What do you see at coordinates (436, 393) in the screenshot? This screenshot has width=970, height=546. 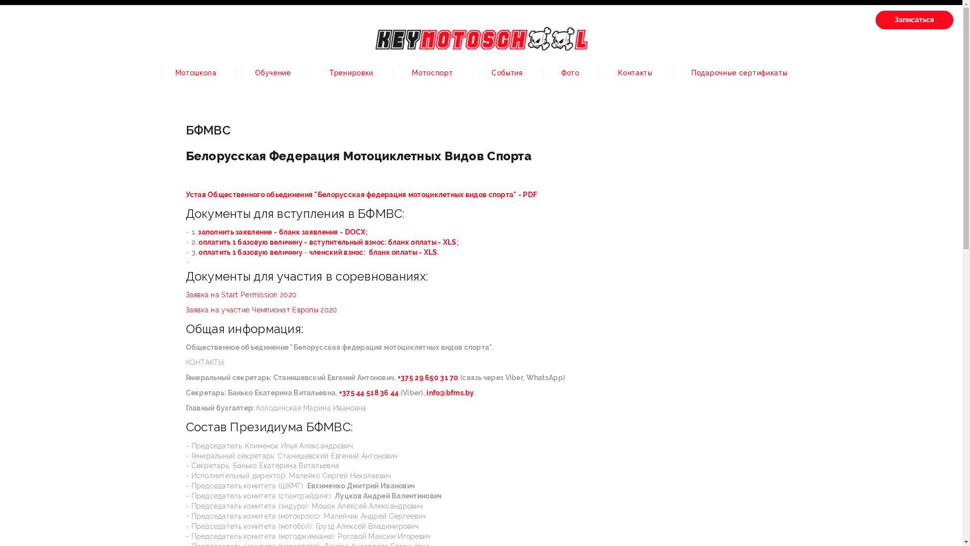 I see `info@` at bounding box center [436, 393].